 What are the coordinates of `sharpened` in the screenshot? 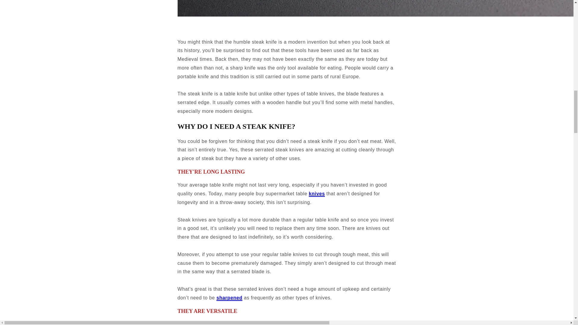 It's located at (229, 298).